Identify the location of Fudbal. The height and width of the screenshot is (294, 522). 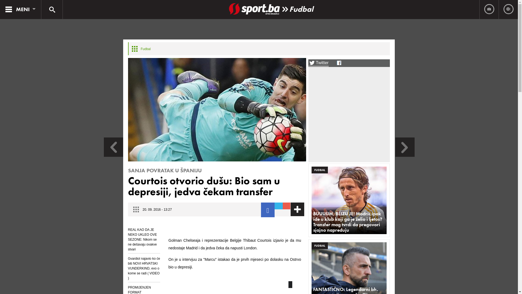
(146, 49).